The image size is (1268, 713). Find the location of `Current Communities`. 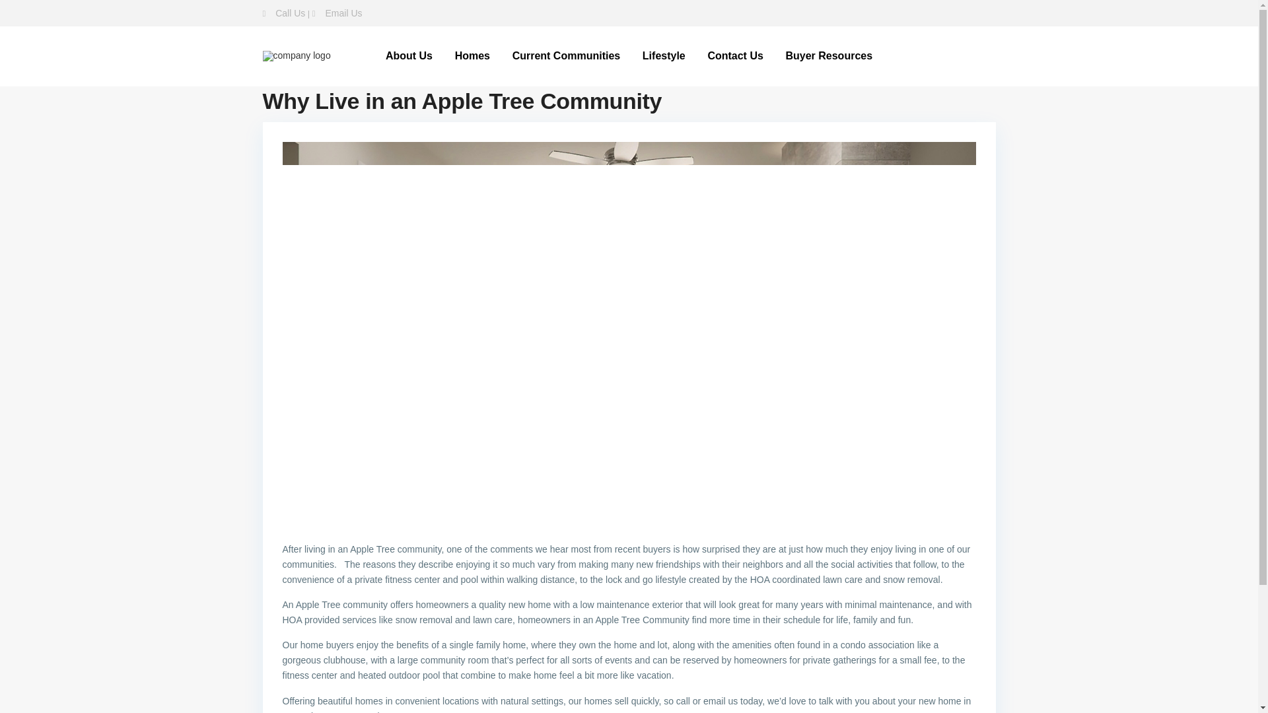

Current Communities is located at coordinates (566, 55).